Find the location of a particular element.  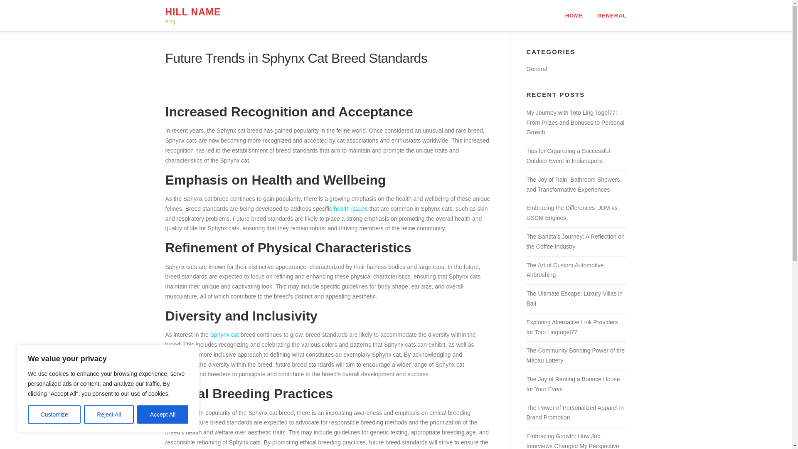

Customize is located at coordinates (54, 414).